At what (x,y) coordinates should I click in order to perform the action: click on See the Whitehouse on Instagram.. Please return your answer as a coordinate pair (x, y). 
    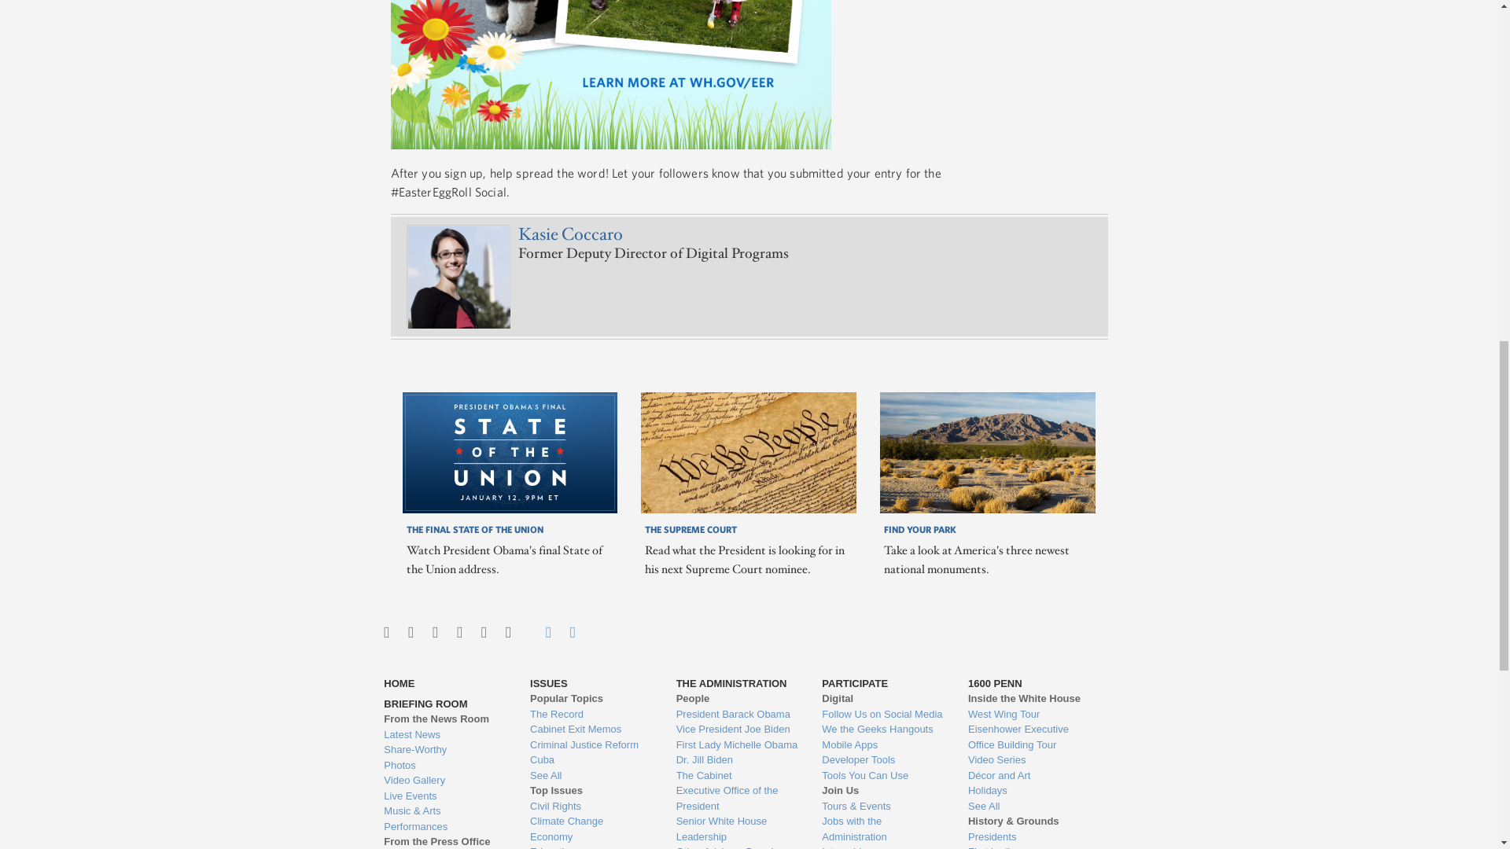
    Looking at the image, I should click on (411, 632).